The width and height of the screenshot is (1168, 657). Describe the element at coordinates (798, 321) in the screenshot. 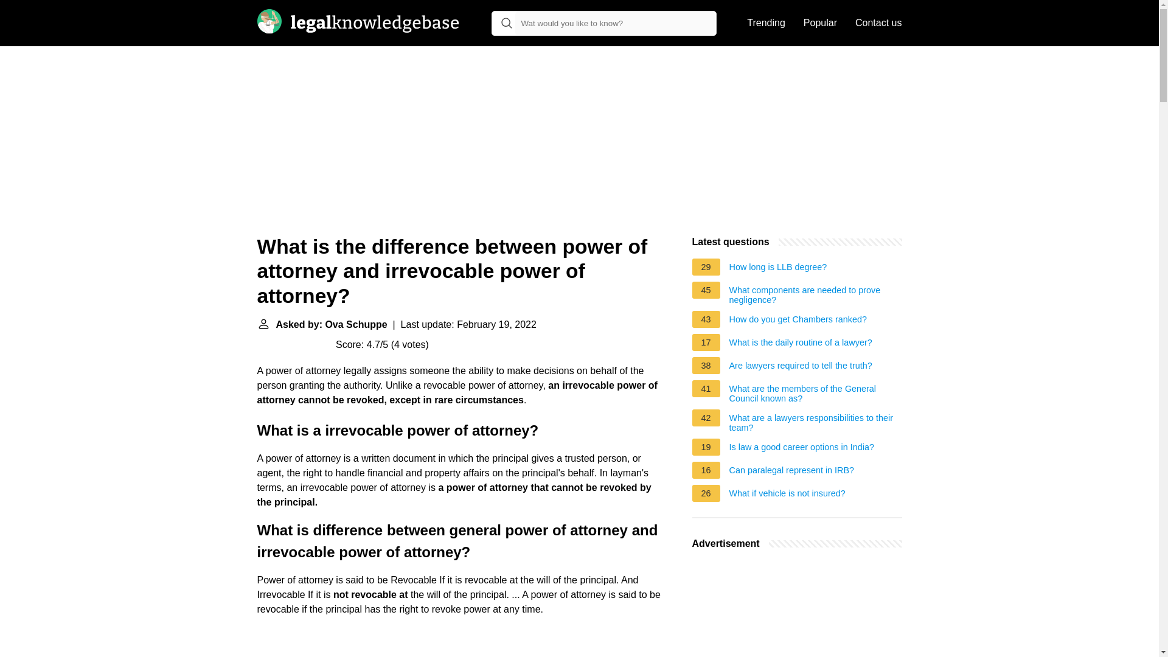

I see `How do you get Chambers ranked?` at that location.